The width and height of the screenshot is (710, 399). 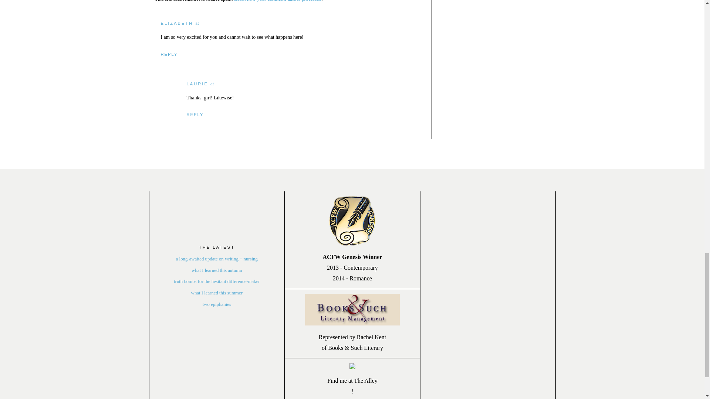 I want to click on REPLY, so click(x=169, y=54).